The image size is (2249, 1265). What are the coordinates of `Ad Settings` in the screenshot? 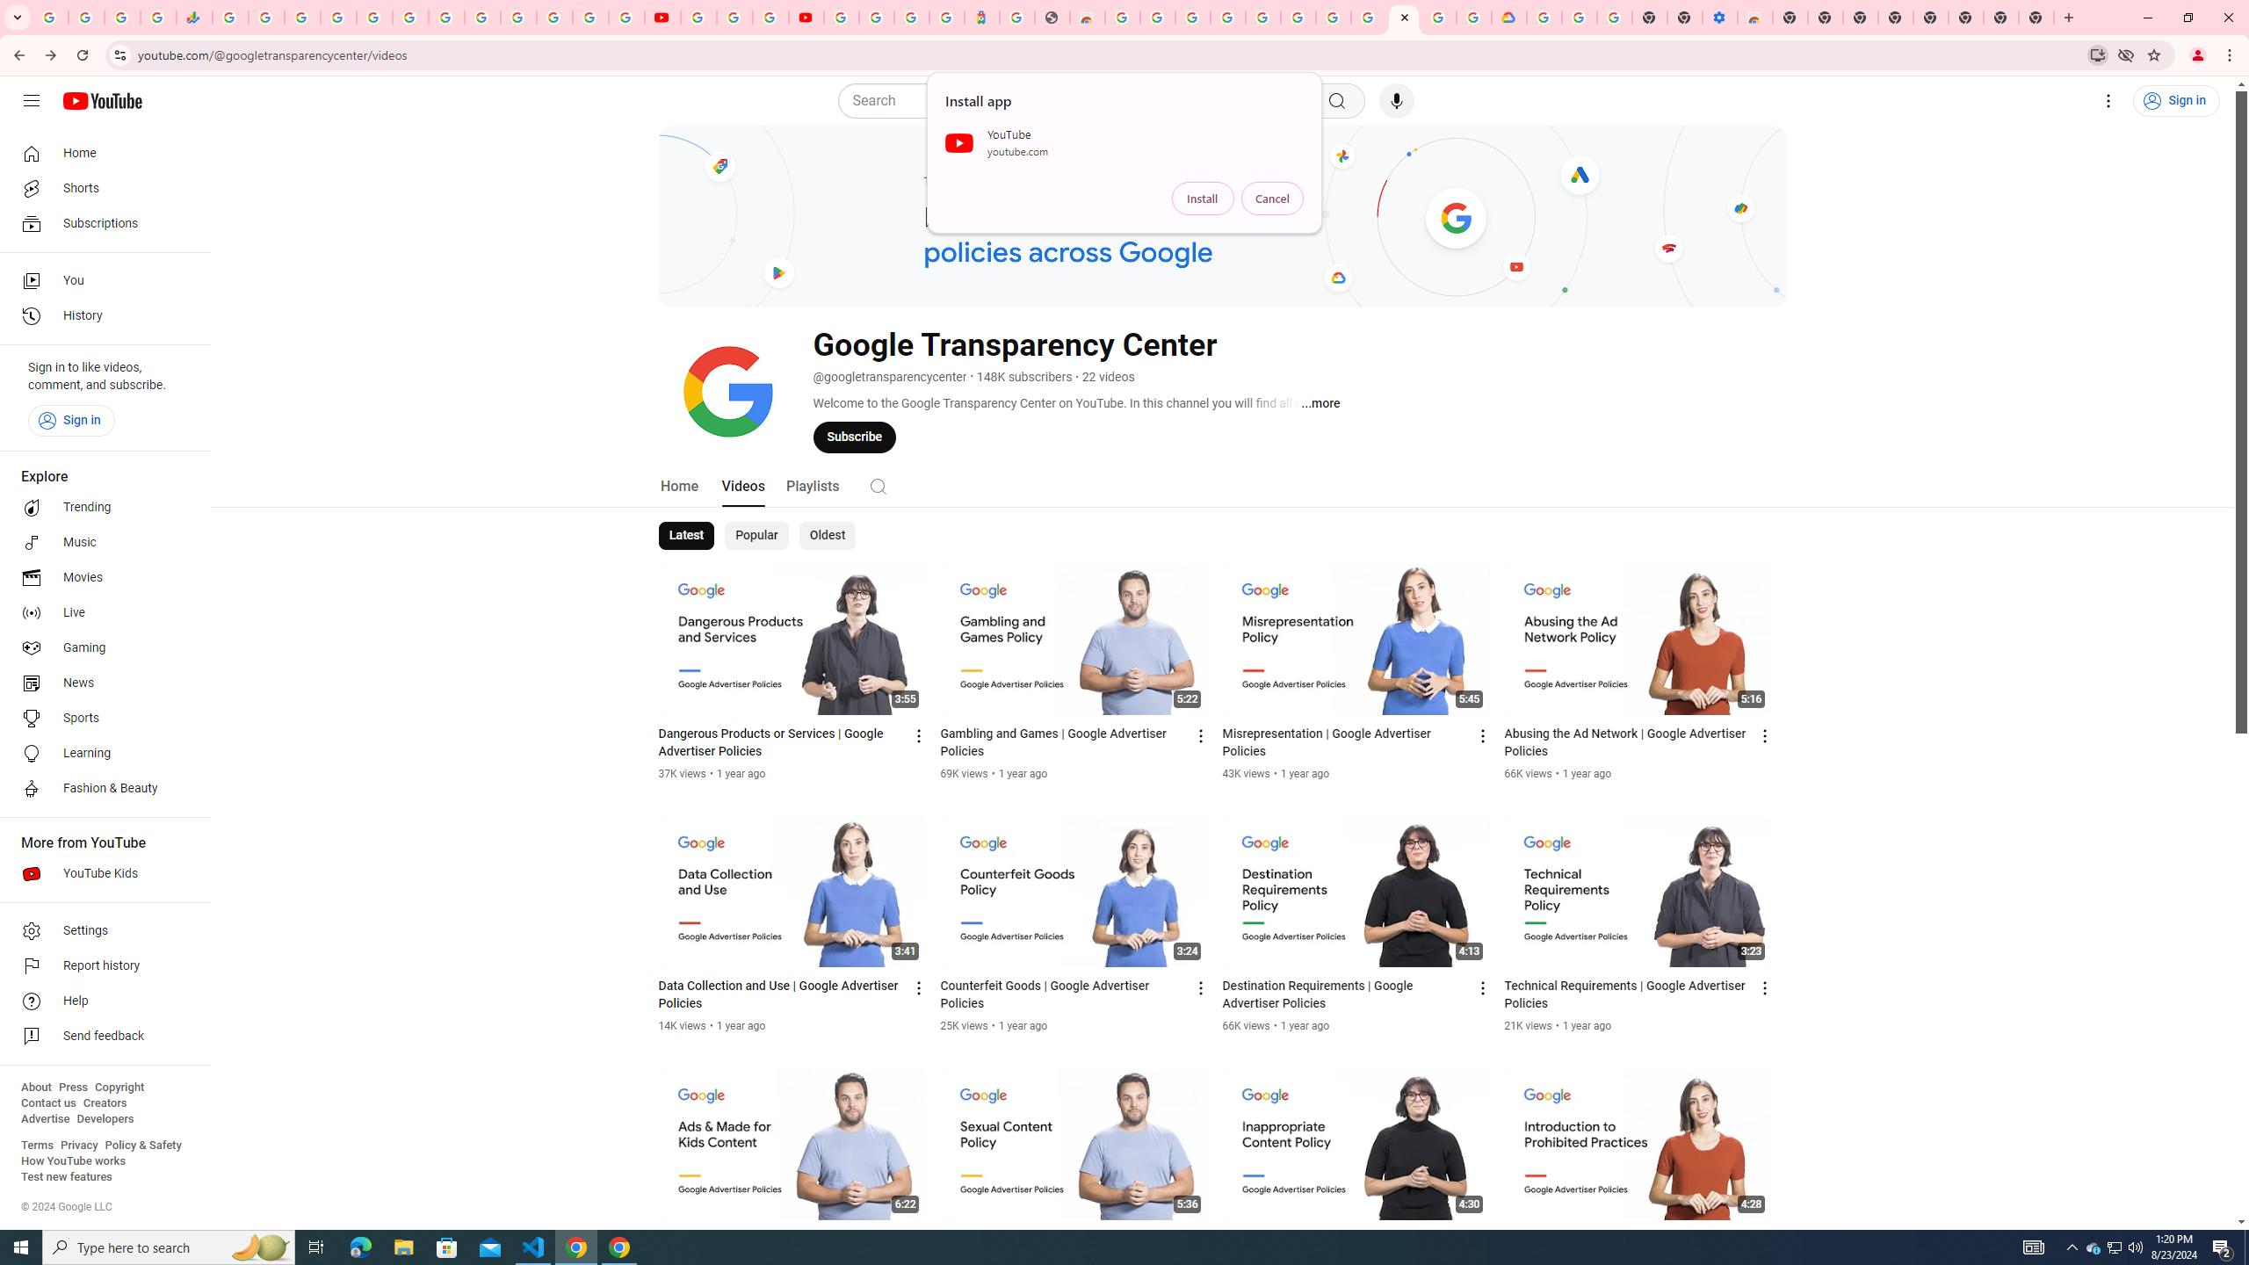 It's located at (1227, 18).